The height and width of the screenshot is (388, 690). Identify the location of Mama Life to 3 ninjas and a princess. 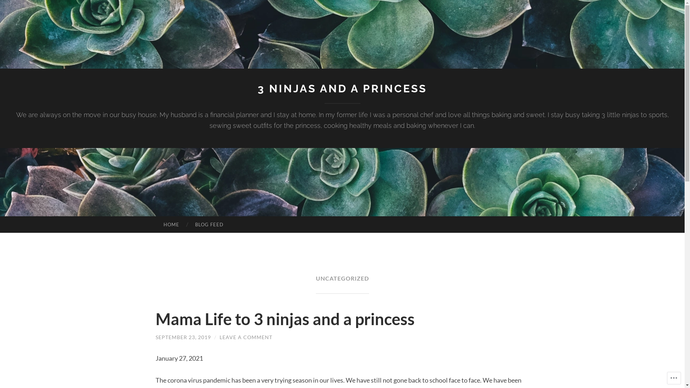
(285, 319).